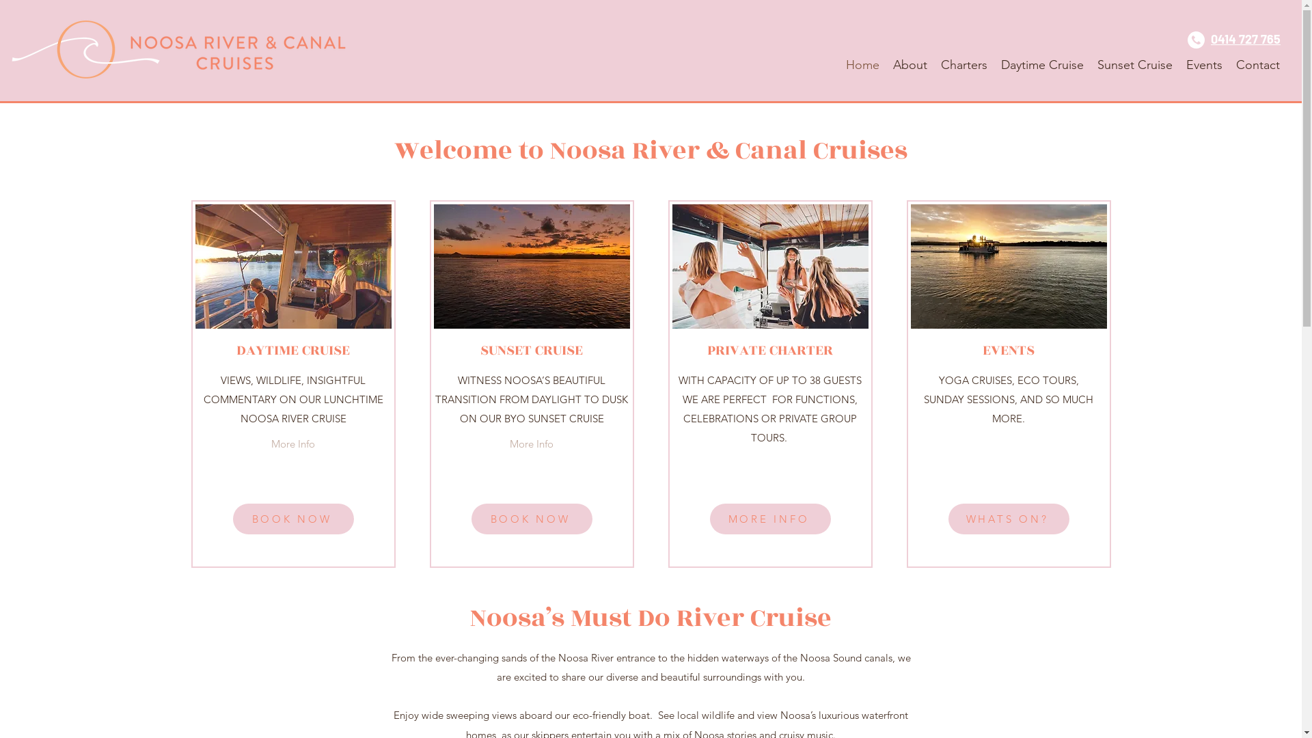 The height and width of the screenshot is (738, 1312). Describe the element at coordinates (1043, 64) in the screenshot. I see `Daytime Cruise` at that location.